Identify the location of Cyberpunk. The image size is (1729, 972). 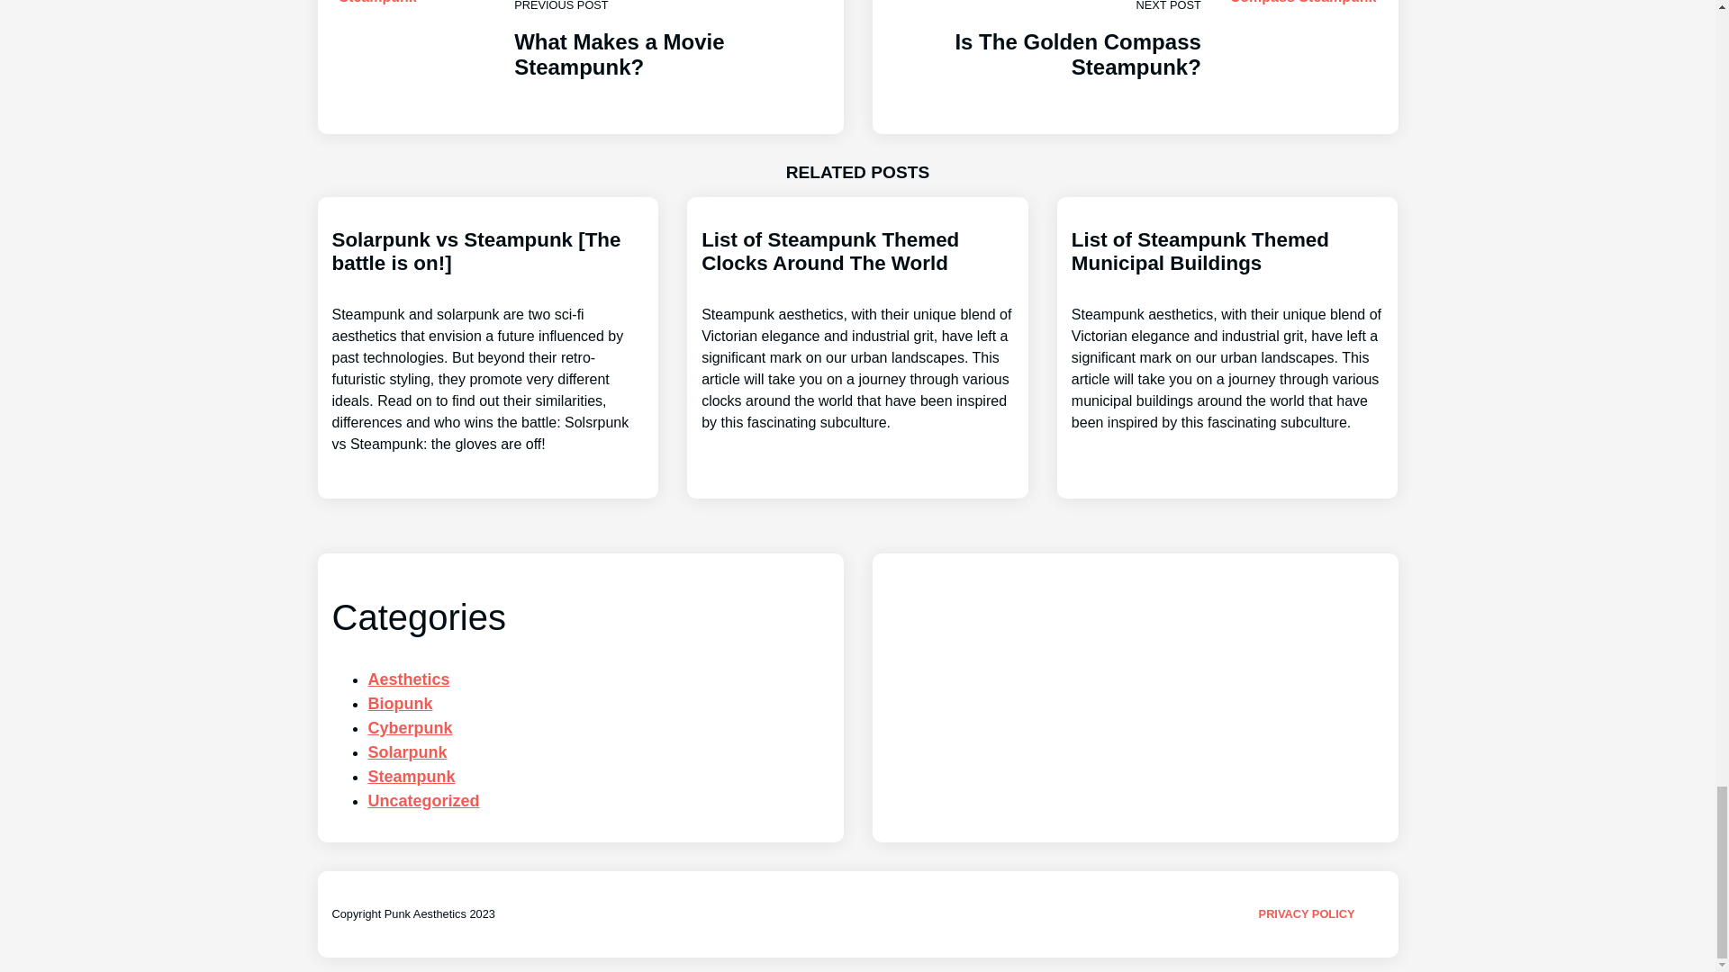
(422, 801).